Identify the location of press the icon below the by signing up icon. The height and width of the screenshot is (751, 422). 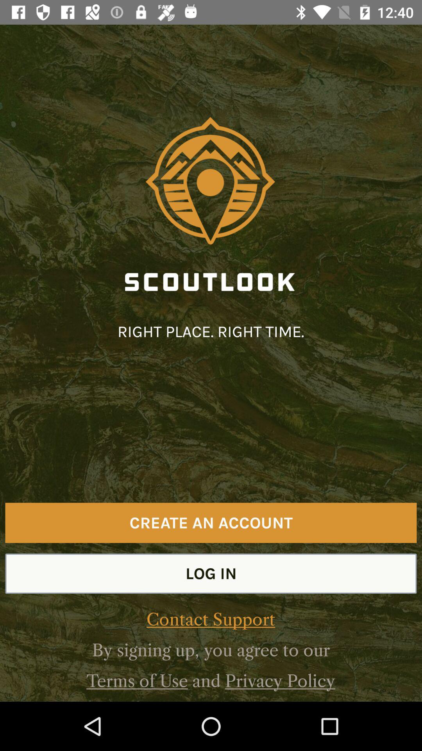
(137, 681).